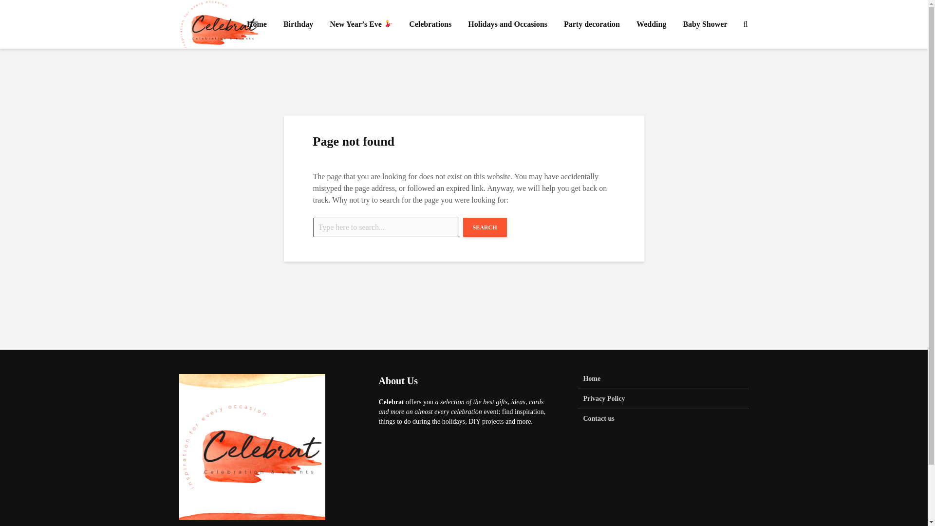 This screenshot has width=935, height=526. I want to click on Home, so click(256, 24).